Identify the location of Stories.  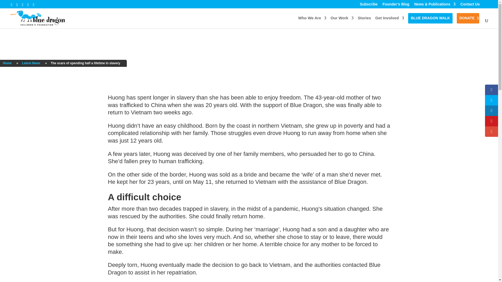
(364, 22).